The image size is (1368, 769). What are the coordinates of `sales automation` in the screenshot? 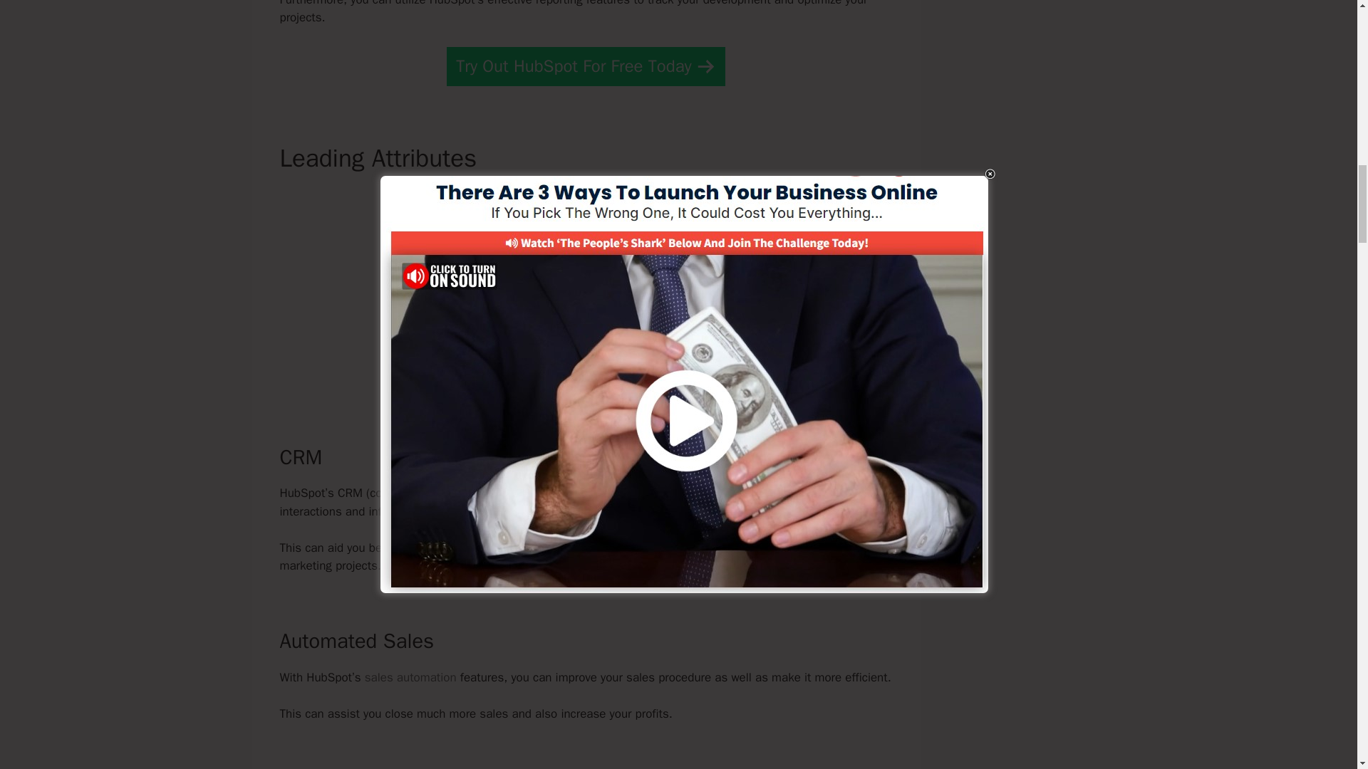 It's located at (410, 677).